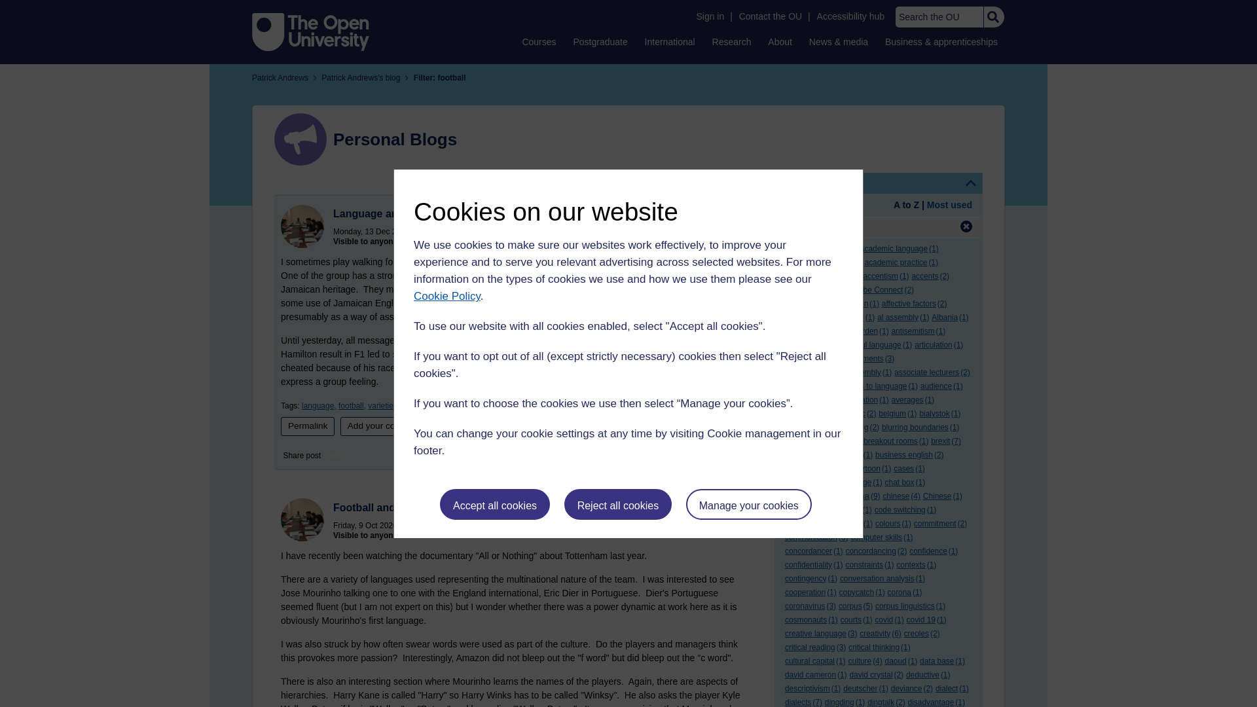  What do you see at coordinates (732, 41) in the screenshot?
I see `Research` at bounding box center [732, 41].